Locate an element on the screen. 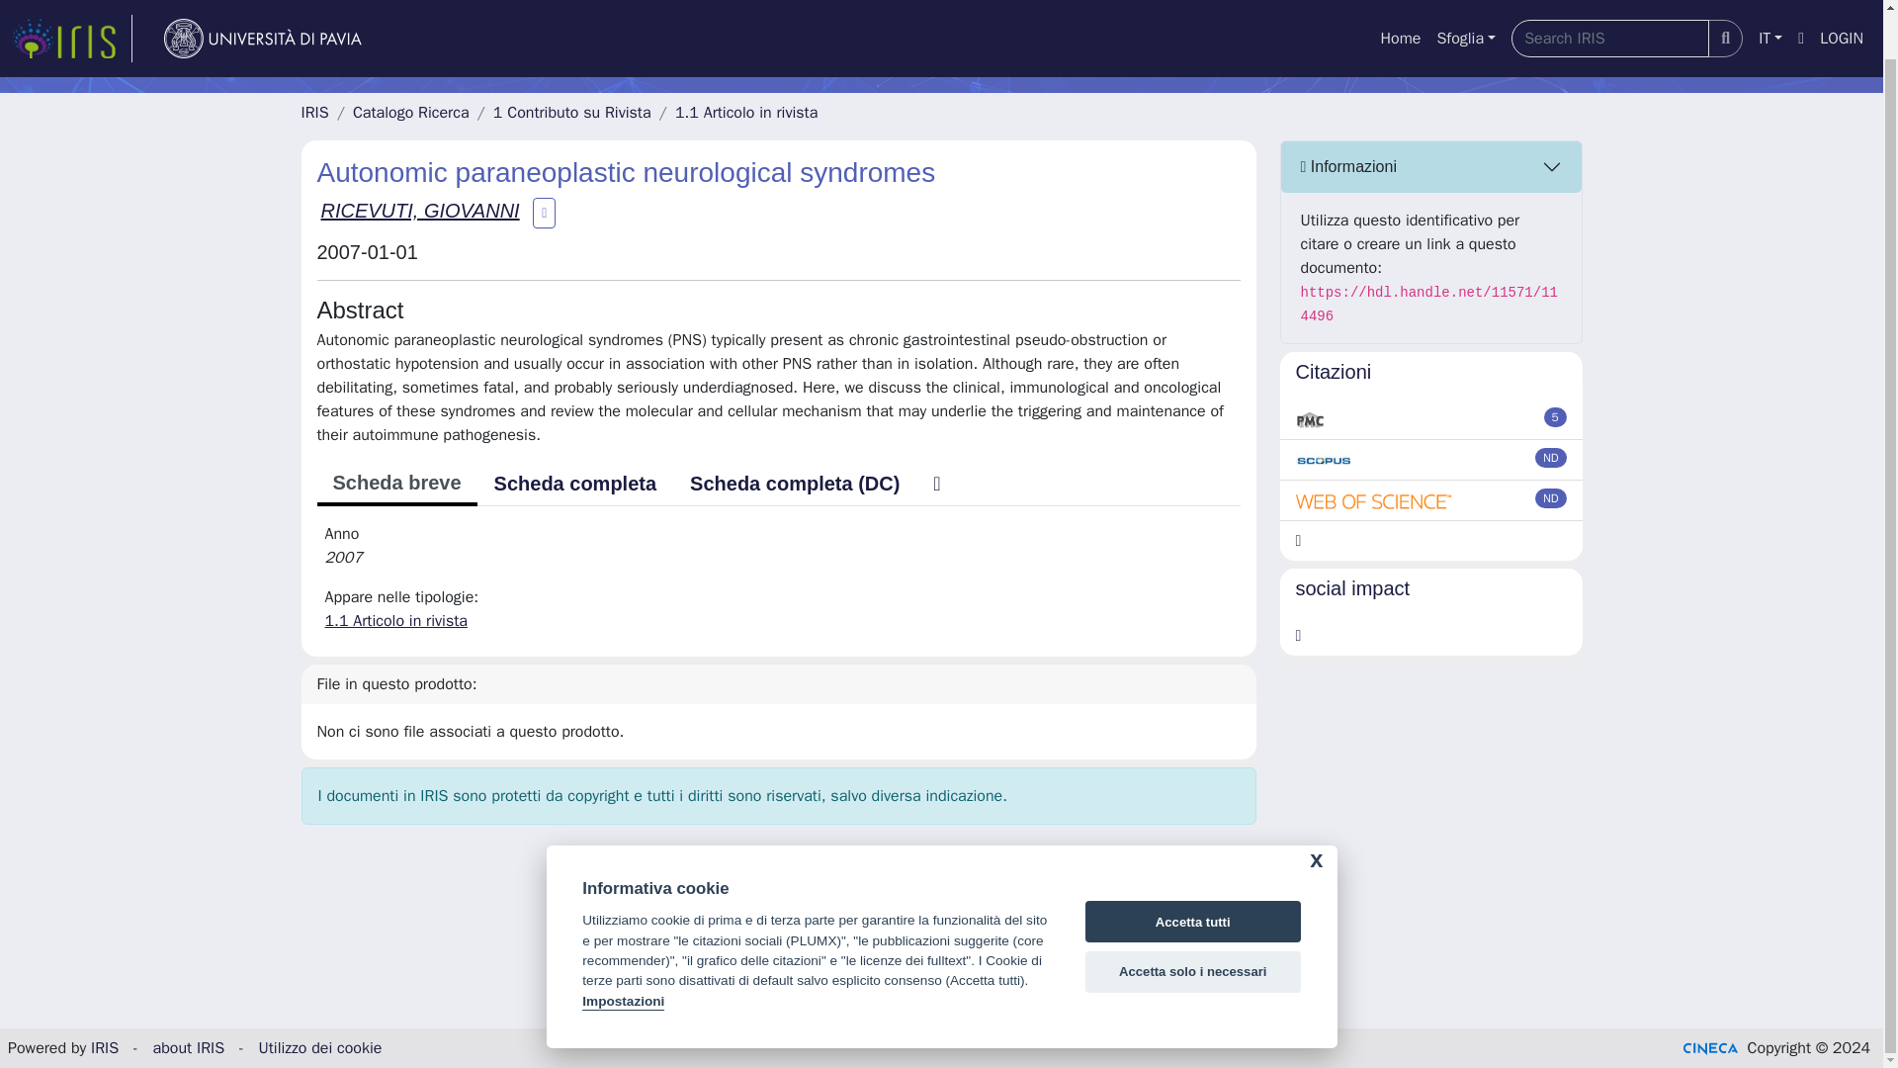   Informazioni is located at coordinates (1431, 166).